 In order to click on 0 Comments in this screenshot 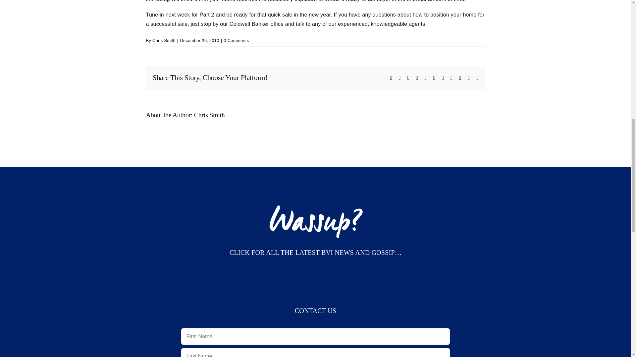, I will do `click(236, 40)`.